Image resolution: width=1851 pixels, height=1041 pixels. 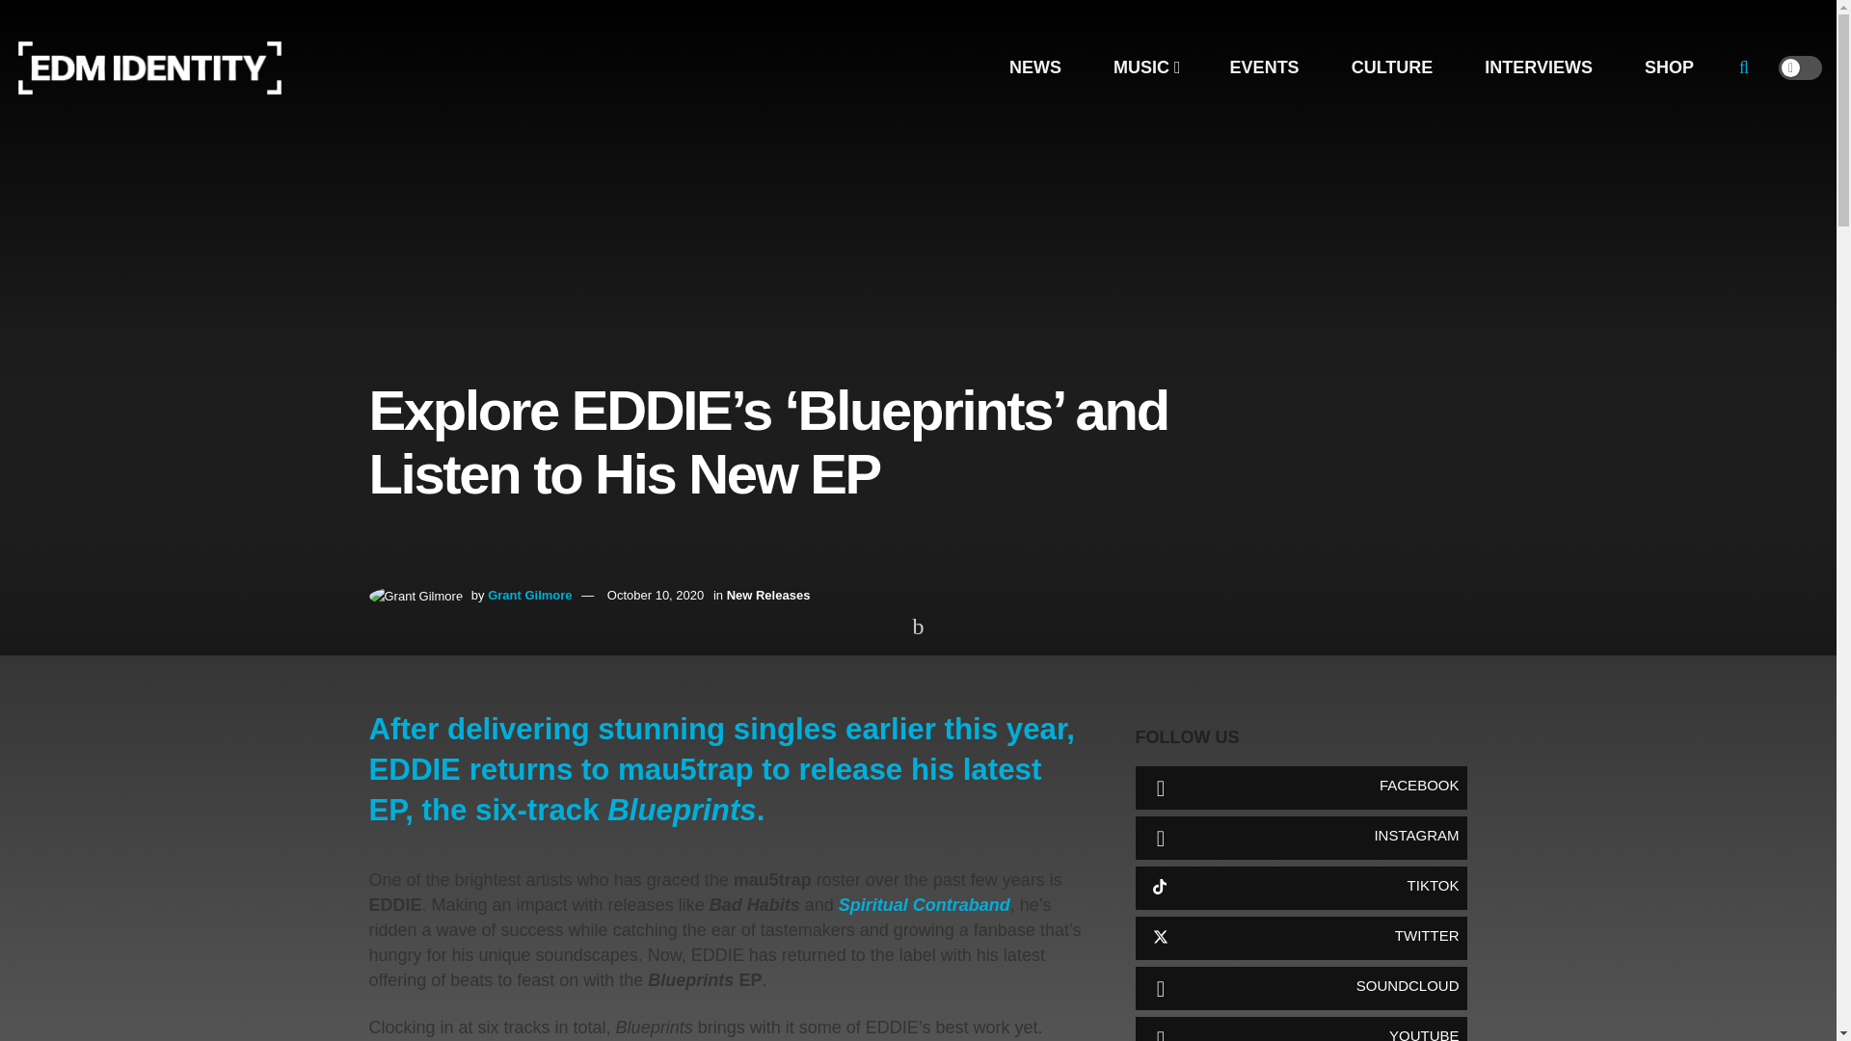 What do you see at coordinates (924, 904) in the screenshot?
I see `Spiritual Contraband` at bounding box center [924, 904].